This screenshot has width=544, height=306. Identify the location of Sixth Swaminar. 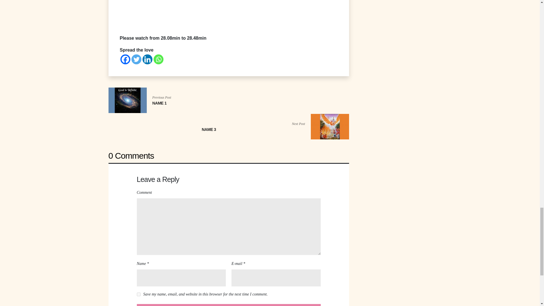
(228, 14).